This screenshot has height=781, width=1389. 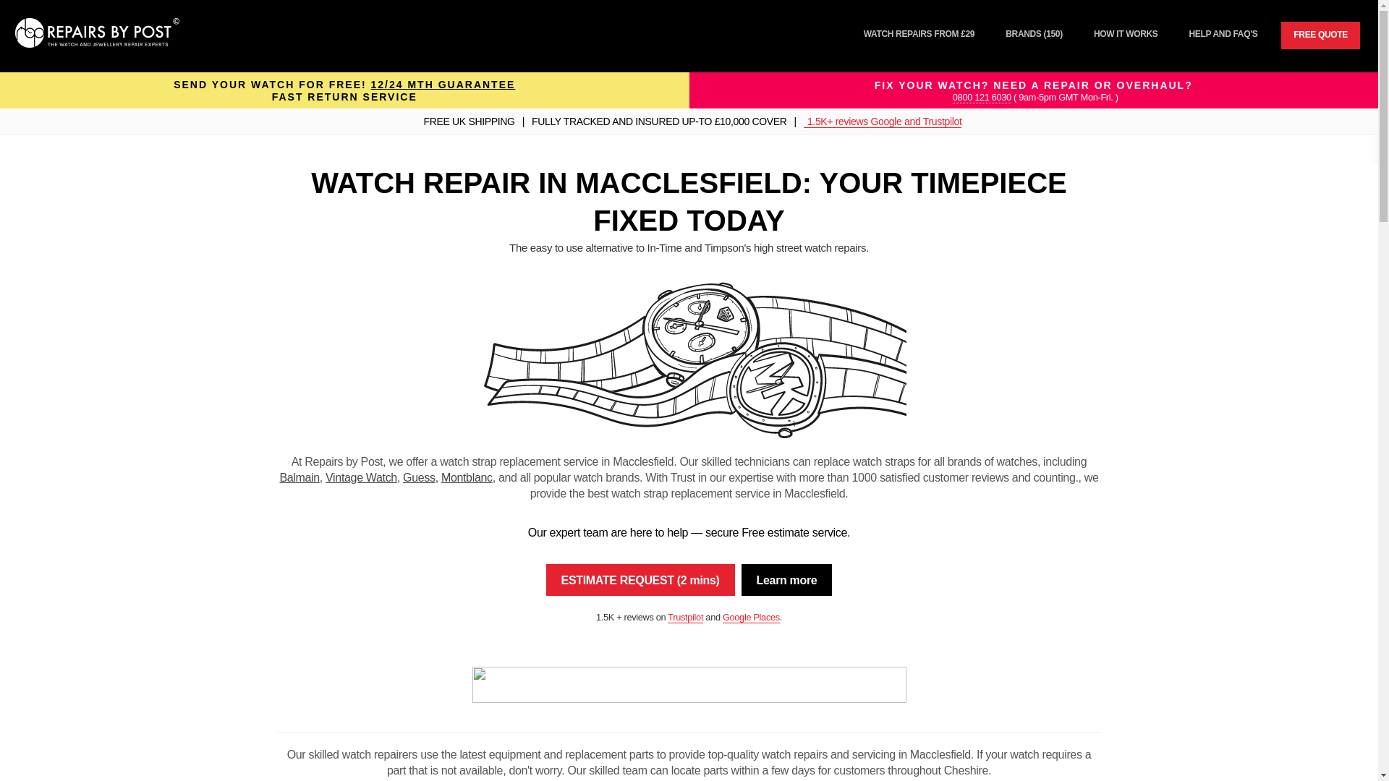 What do you see at coordinates (982, 97) in the screenshot?
I see `0800 121 6030` at bounding box center [982, 97].